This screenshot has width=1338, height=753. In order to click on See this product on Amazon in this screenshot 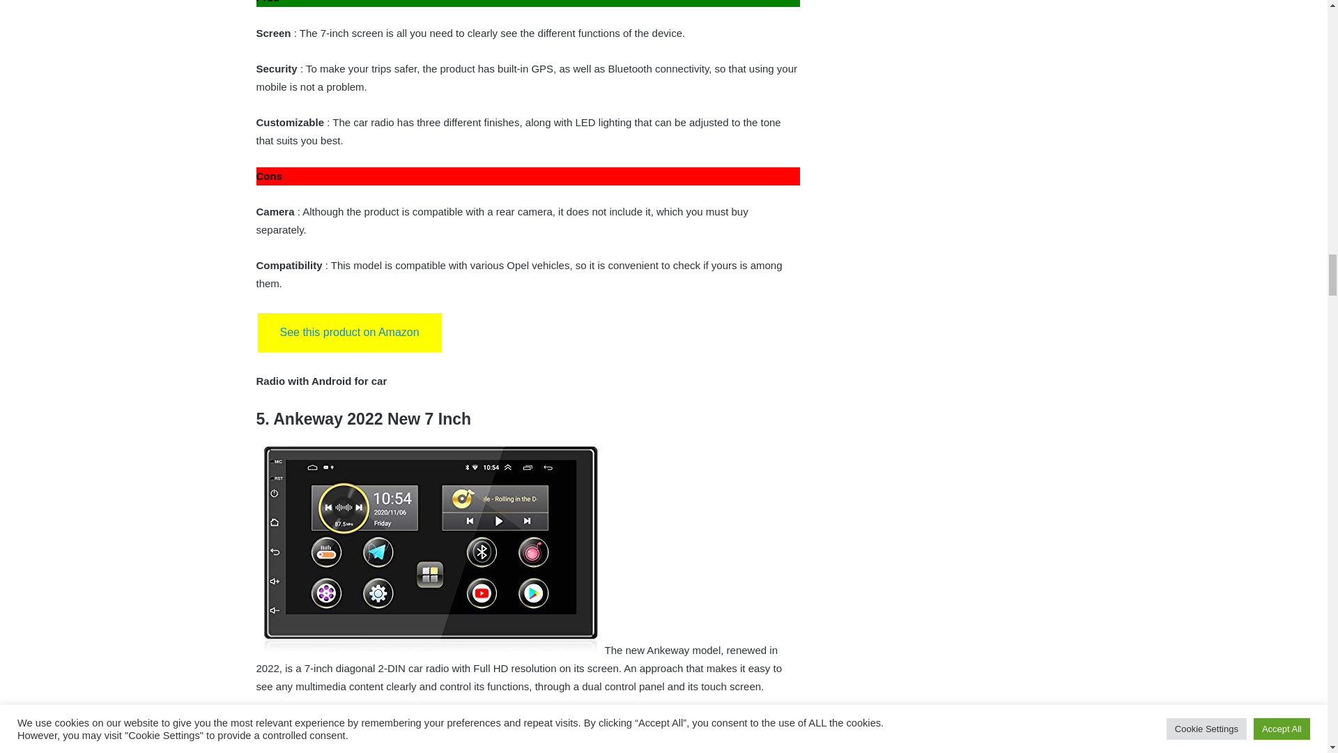, I will do `click(350, 333)`.